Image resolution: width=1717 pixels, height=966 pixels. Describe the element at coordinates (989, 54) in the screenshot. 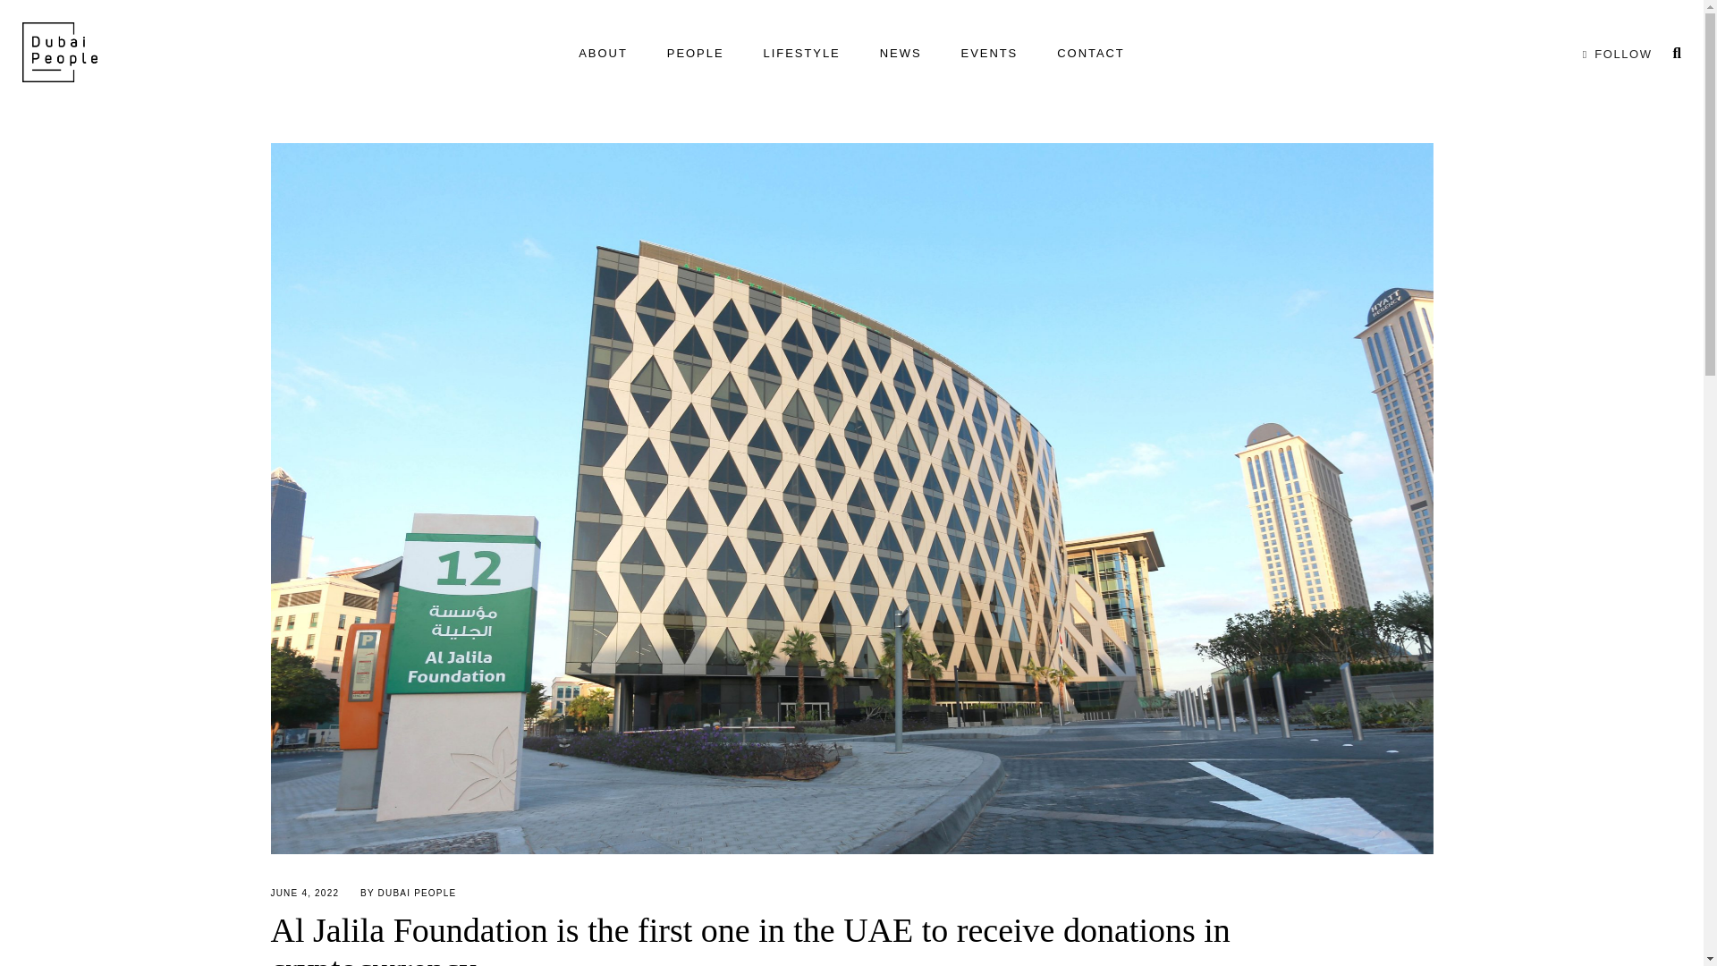

I see `EVENTS` at that location.